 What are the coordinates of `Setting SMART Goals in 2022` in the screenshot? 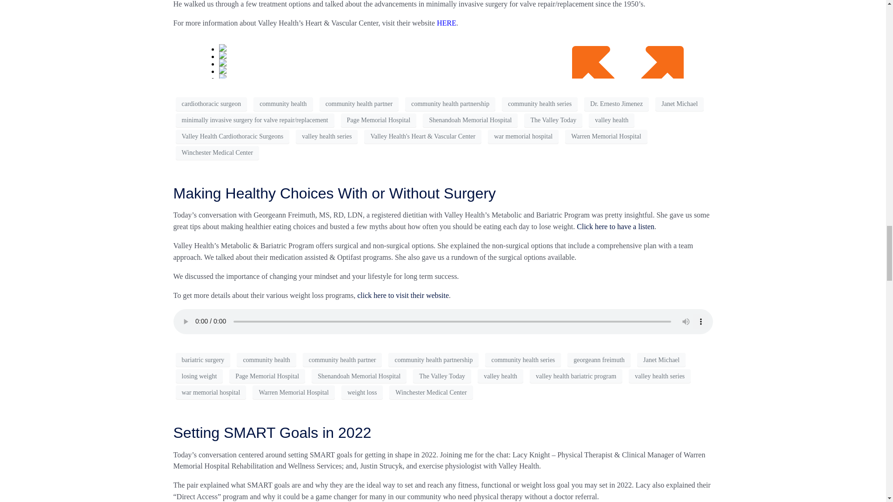 It's located at (272, 432).